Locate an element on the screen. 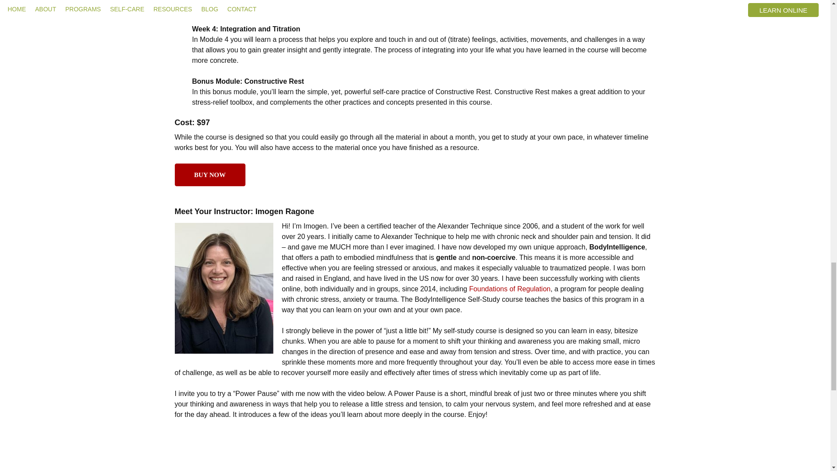  Foundations of Regulation is located at coordinates (510, 289).